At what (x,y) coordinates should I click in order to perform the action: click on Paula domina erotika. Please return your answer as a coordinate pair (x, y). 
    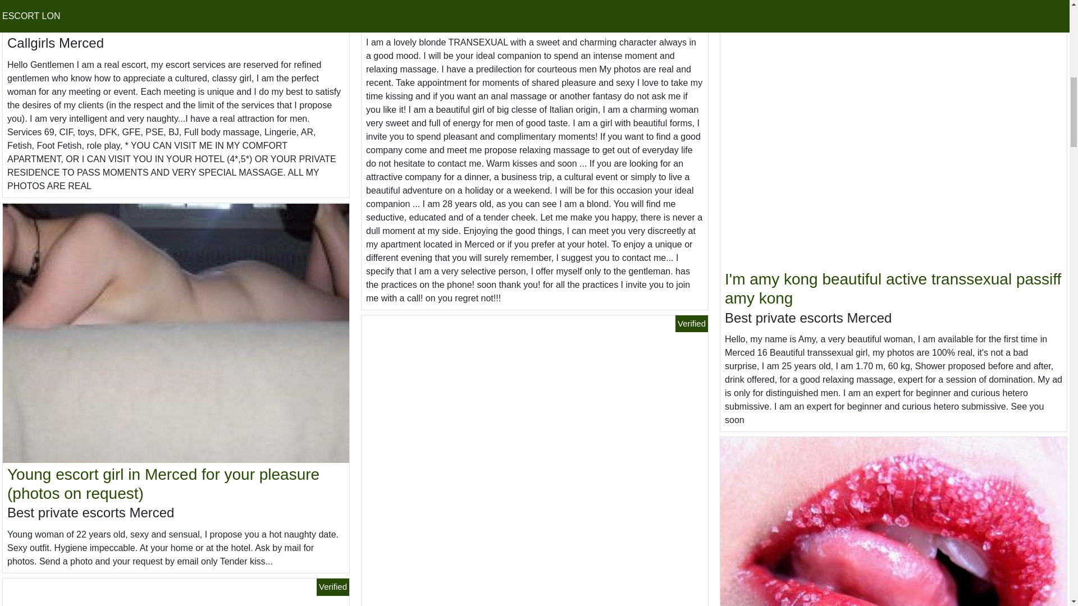
    Looking at the image, I should click on (81, 23).